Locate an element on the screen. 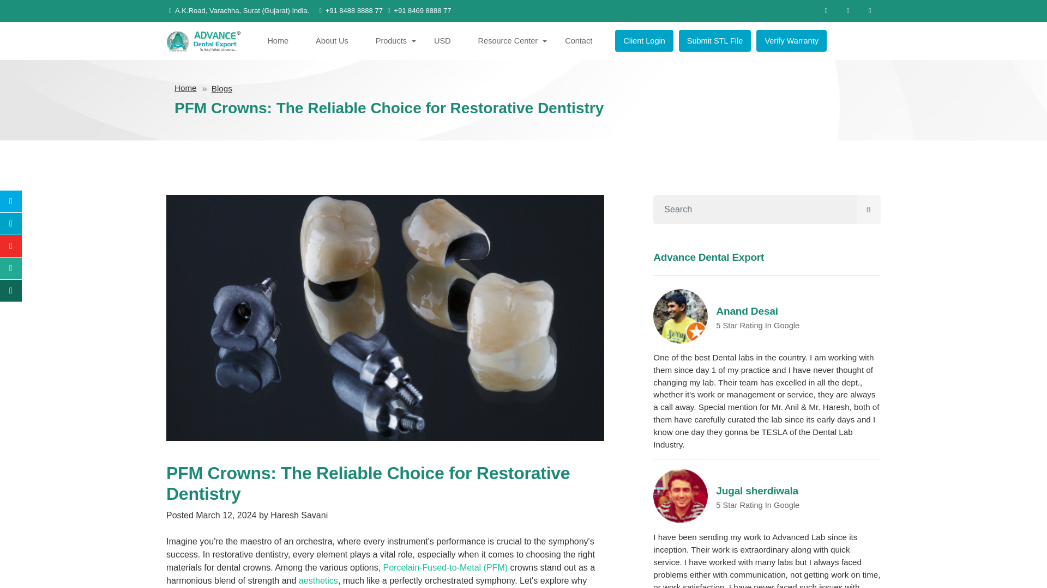 The width and height of the screenshot is (1047, 588). About Us is located at coordinates (335, 40).